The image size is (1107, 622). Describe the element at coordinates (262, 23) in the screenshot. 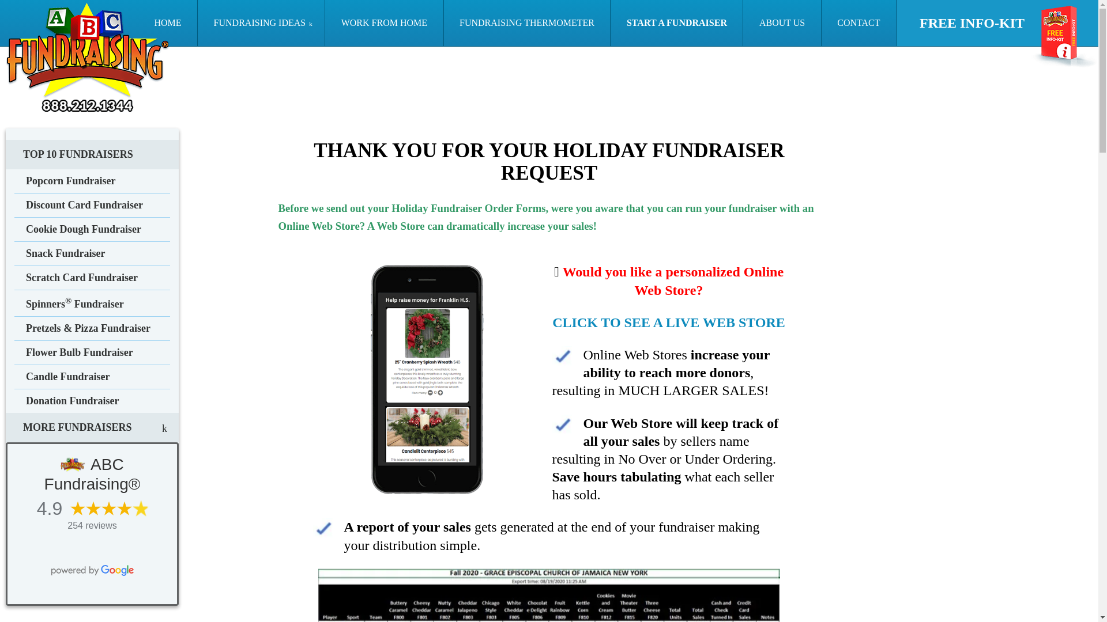

I see `FUNDRAISING IDEAS` at that location.